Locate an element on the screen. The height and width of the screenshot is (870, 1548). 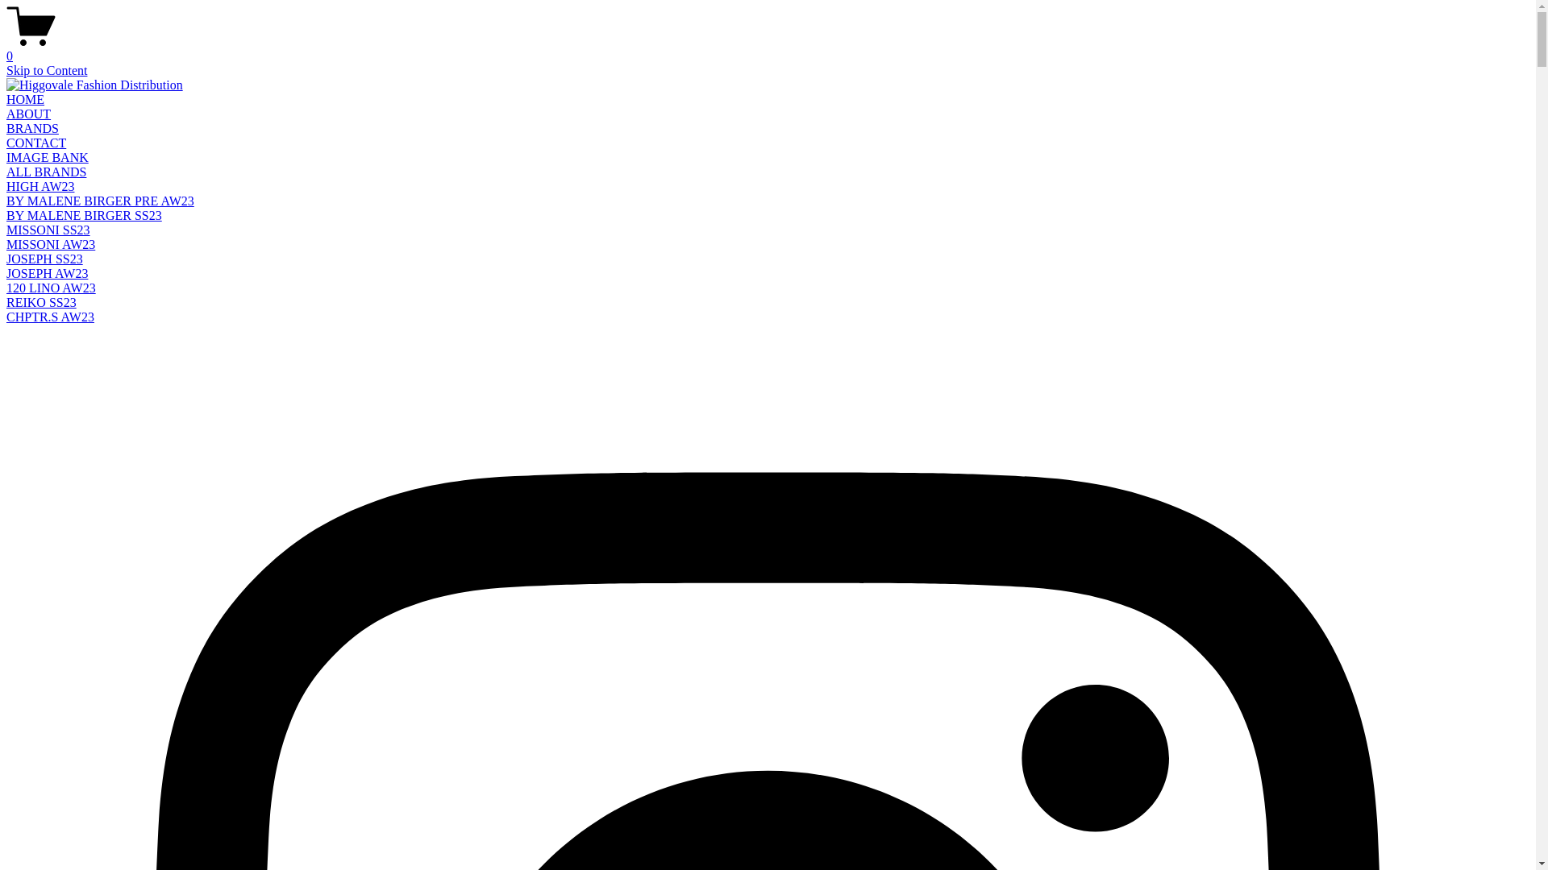
CHPTR.S AW23 is located at coordinates (50, 317).